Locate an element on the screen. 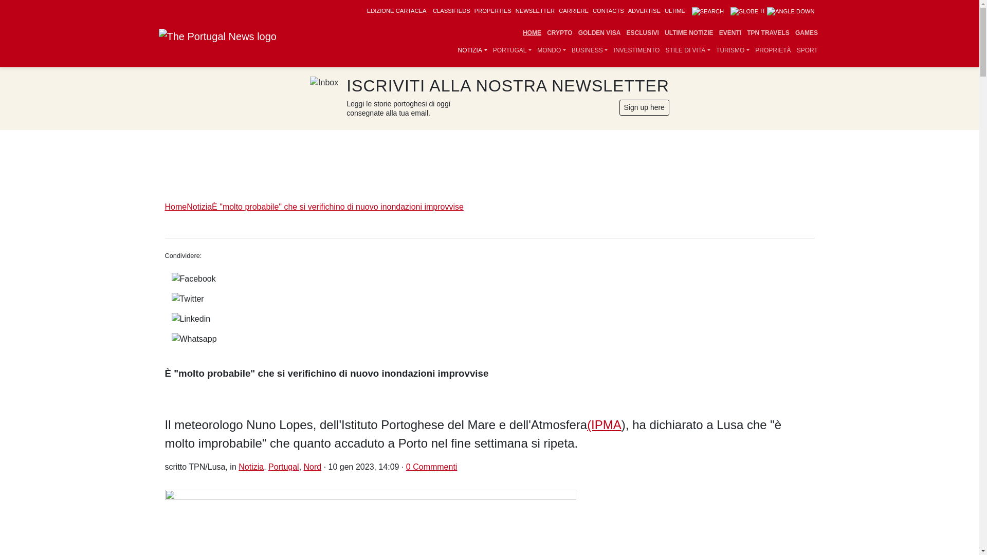 The width and height of the screenshot is (987, 555). CRYPTO is located at coordinates (560, 33).